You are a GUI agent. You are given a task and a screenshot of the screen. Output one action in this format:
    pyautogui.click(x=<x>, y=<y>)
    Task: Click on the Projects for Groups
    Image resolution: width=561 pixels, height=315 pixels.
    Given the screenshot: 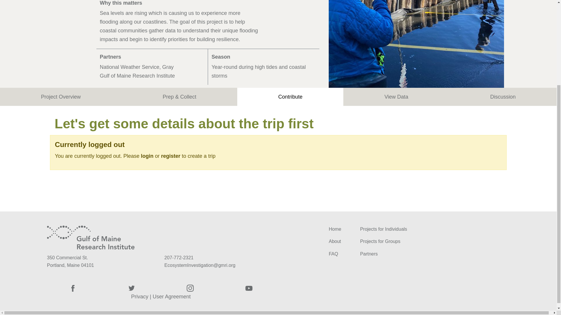 What is the action you would take?
    pyautogui.click(x=380, y=241)
    